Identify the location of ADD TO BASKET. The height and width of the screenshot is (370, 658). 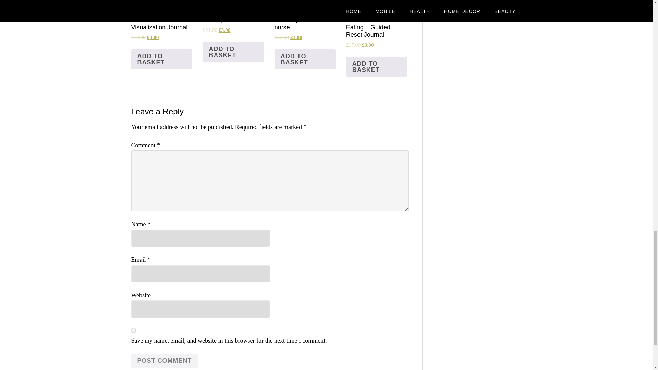
(233, 52).